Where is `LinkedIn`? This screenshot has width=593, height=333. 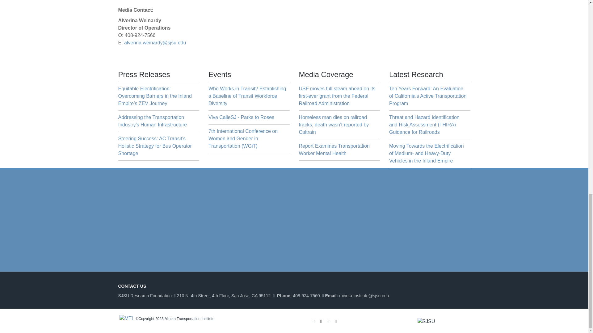 LinkedIn is located at coordinates (329, 321).